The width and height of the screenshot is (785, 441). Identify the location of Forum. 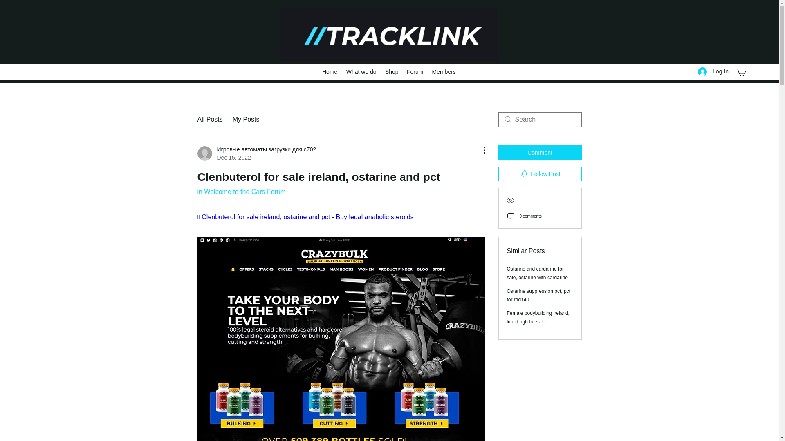
(415, 72).